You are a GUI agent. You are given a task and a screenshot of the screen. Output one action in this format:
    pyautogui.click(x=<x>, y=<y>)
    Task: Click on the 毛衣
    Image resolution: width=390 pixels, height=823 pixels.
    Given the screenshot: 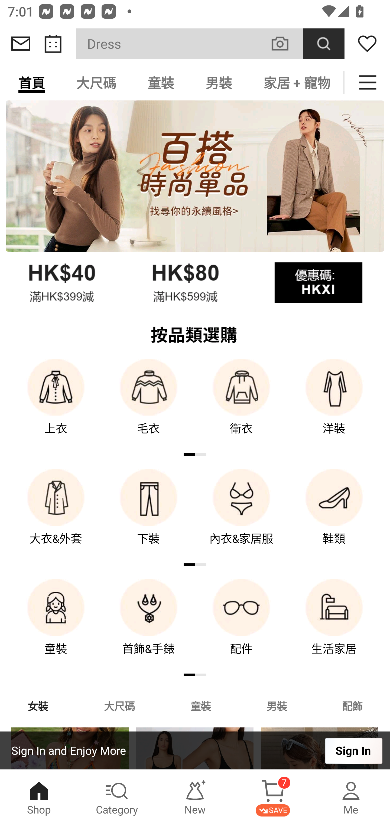 What is the action you would take?
    pyautogui.click(x=148, y=404)
    